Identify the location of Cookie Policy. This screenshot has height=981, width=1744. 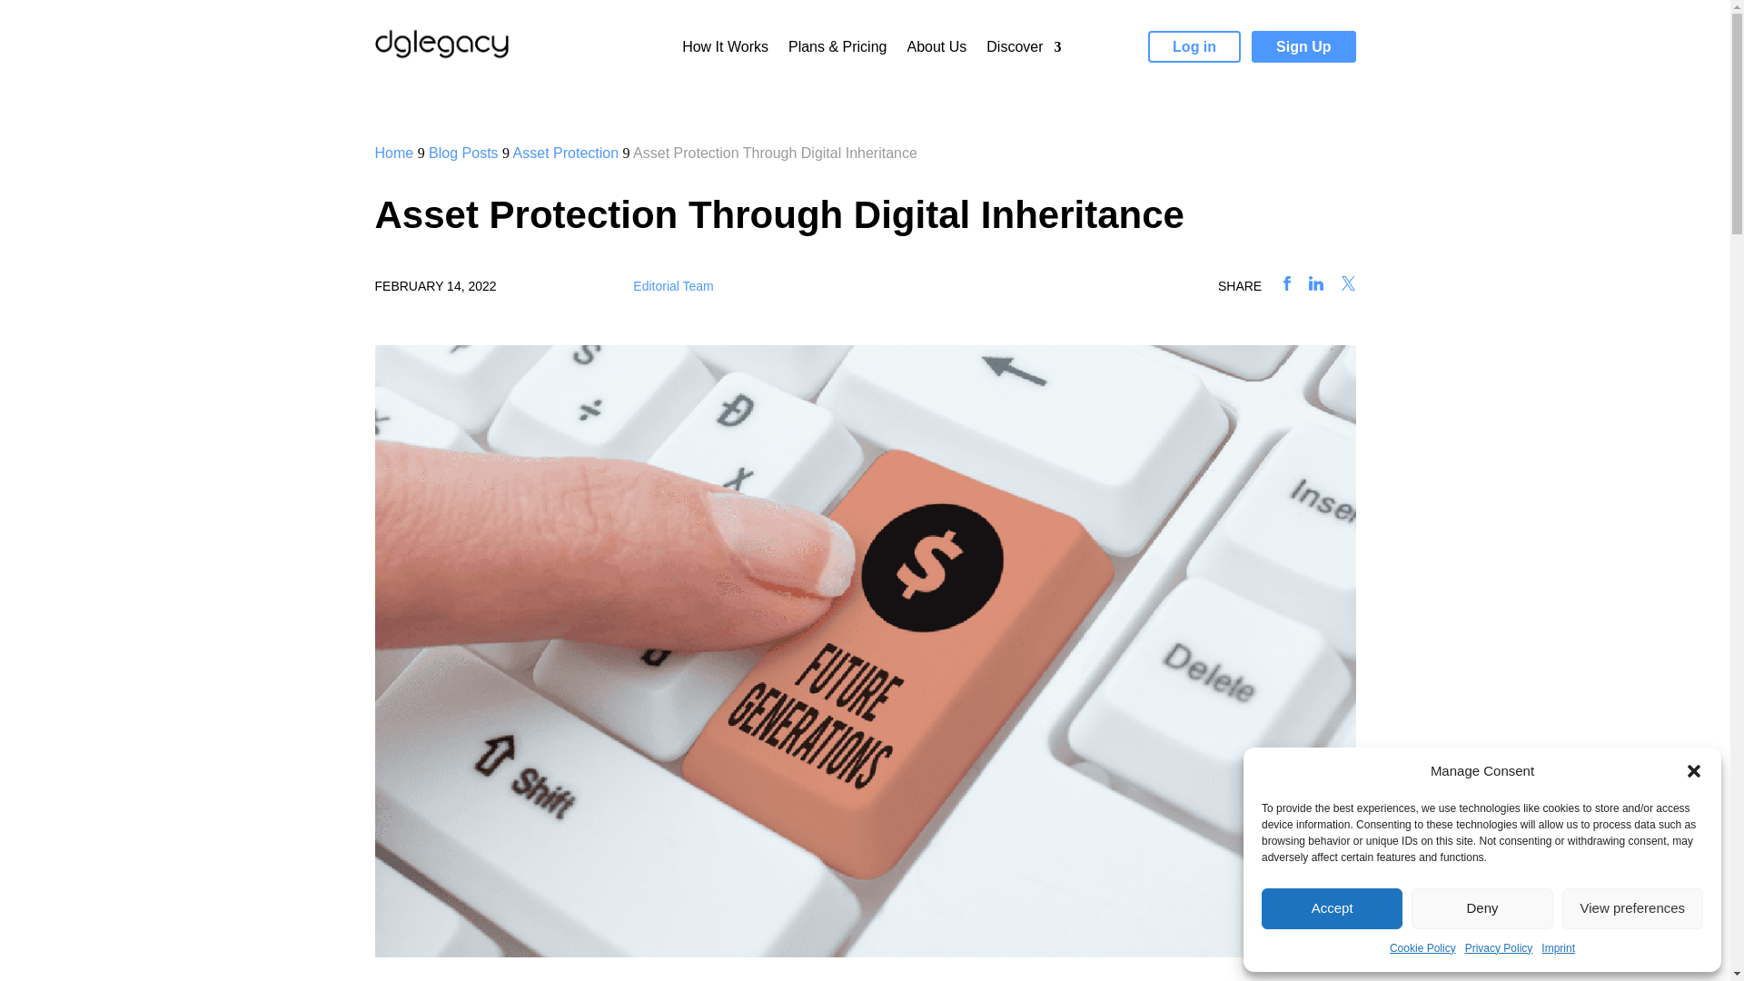
(1422, 948).